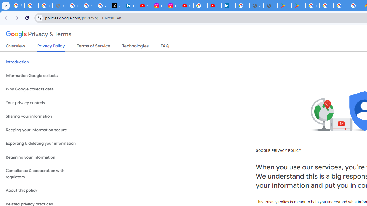 The image size is (367, 206). I want to click on Compliance & cooperation with regulators, so click(44, 174).